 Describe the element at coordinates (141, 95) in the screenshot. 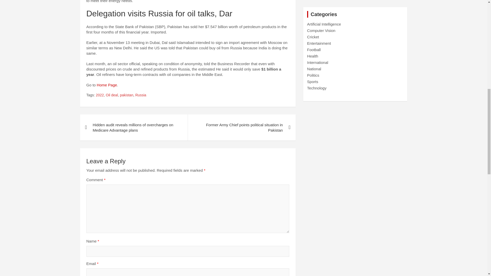

I see `Russia` at that location.